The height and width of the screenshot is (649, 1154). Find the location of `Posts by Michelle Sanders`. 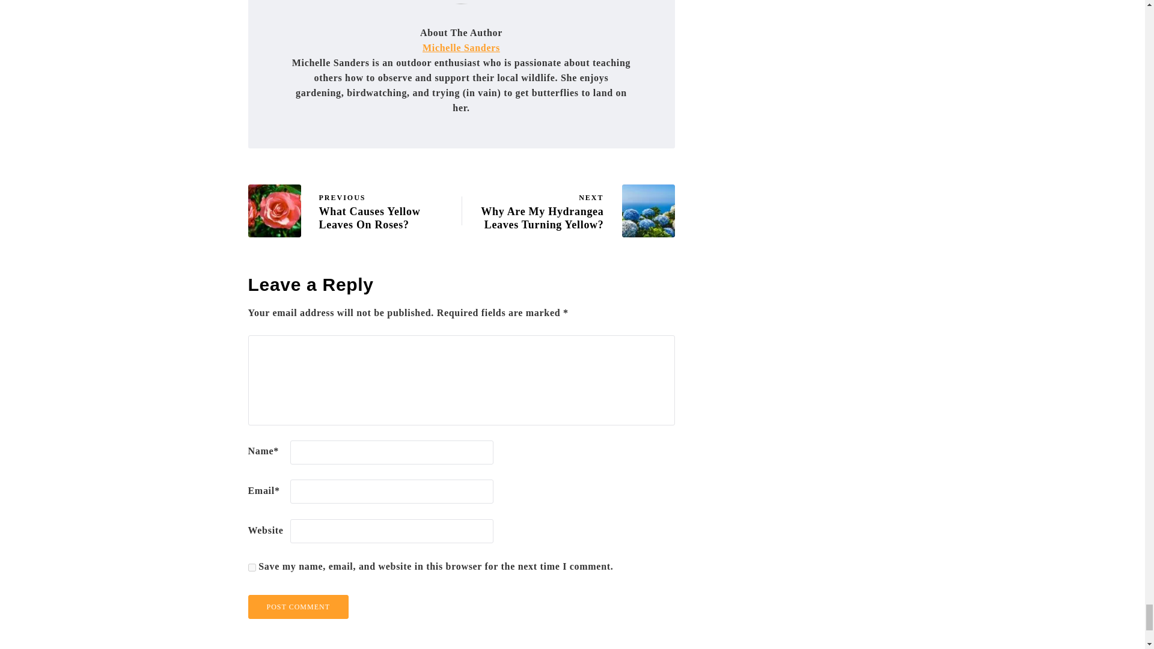

Posts by Michelle Sanders is located at coordinates (460, 47).